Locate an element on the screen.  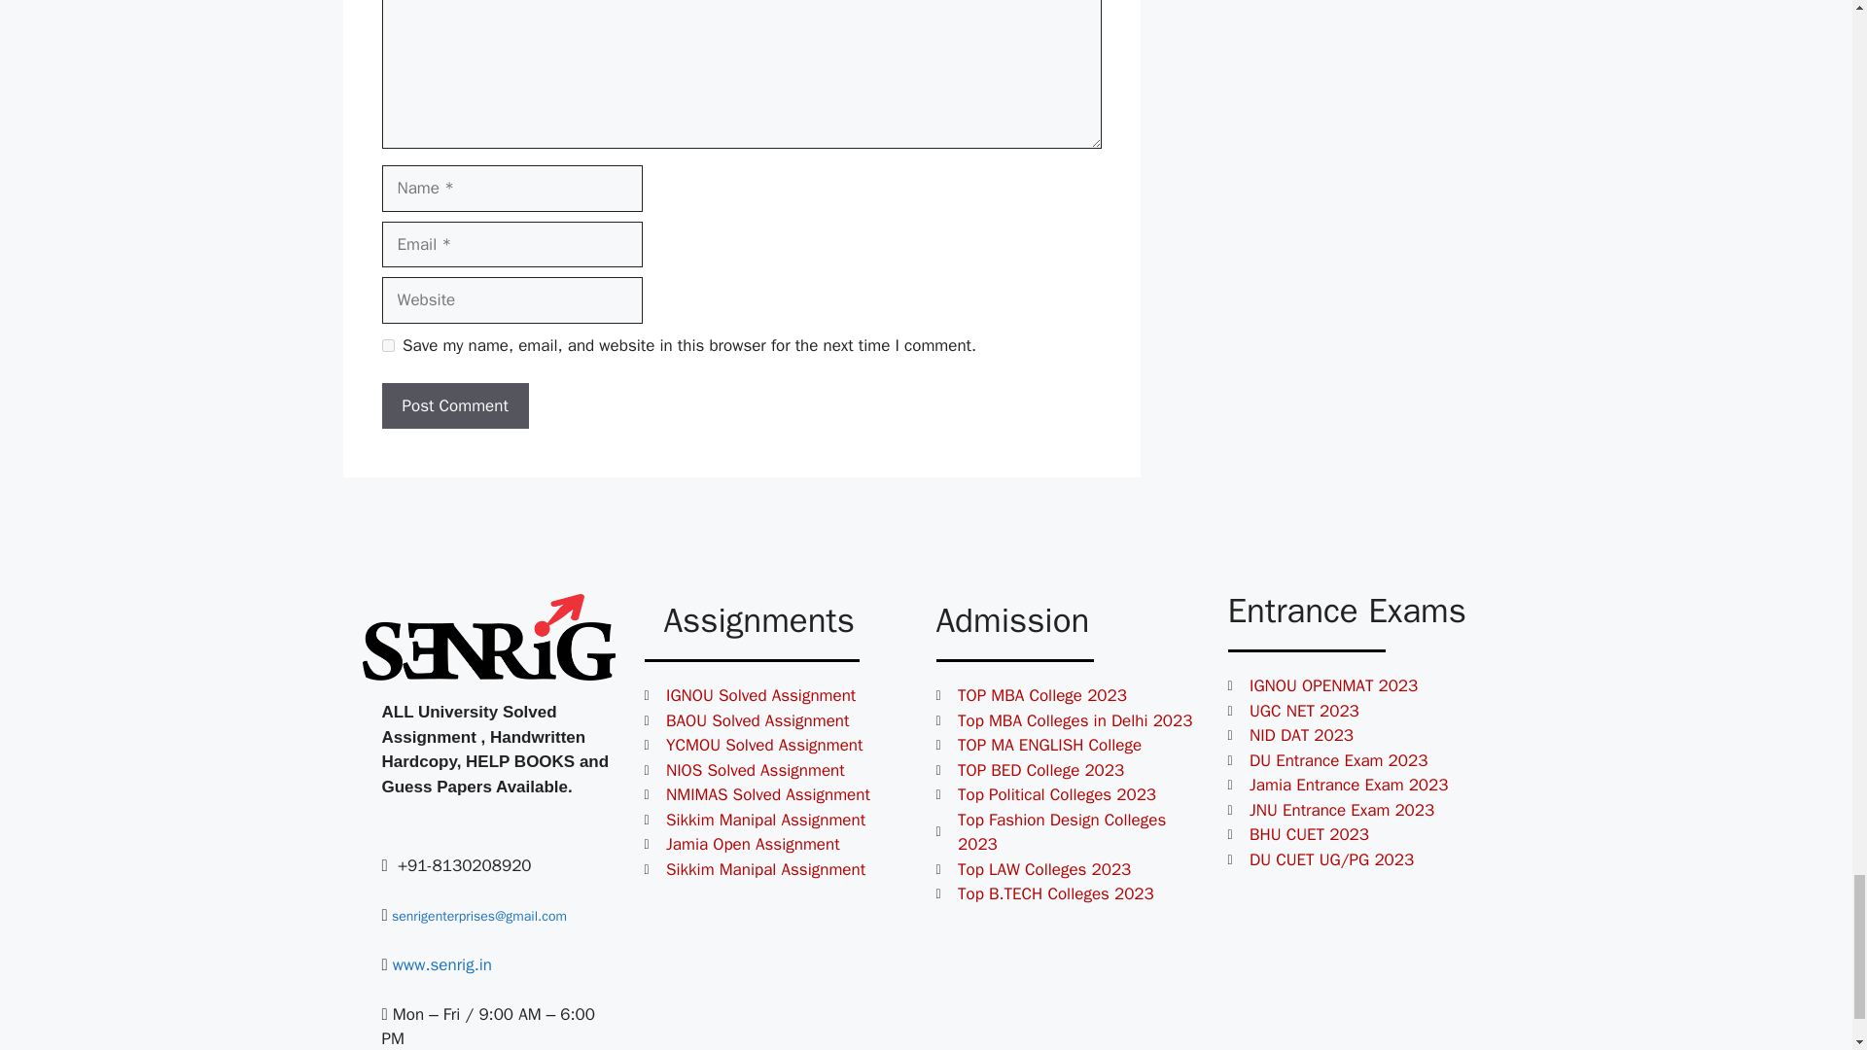
Post Comment is located at coordinates (454, 406).